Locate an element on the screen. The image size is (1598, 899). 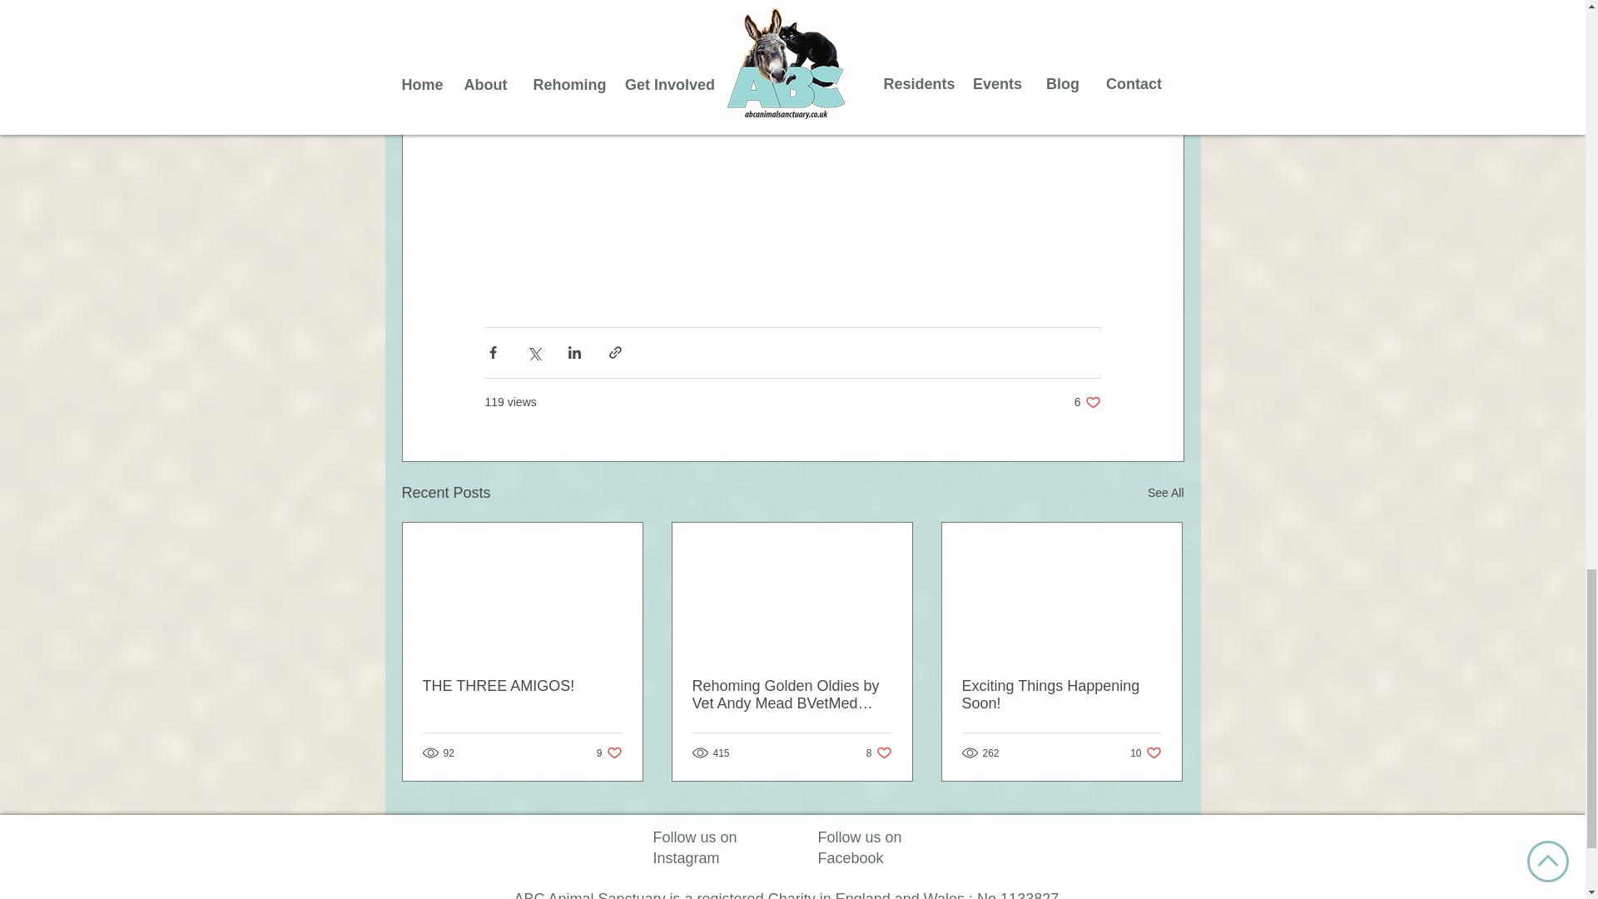
THE THREE AMIGOS! is located at coordinates (792, 695).